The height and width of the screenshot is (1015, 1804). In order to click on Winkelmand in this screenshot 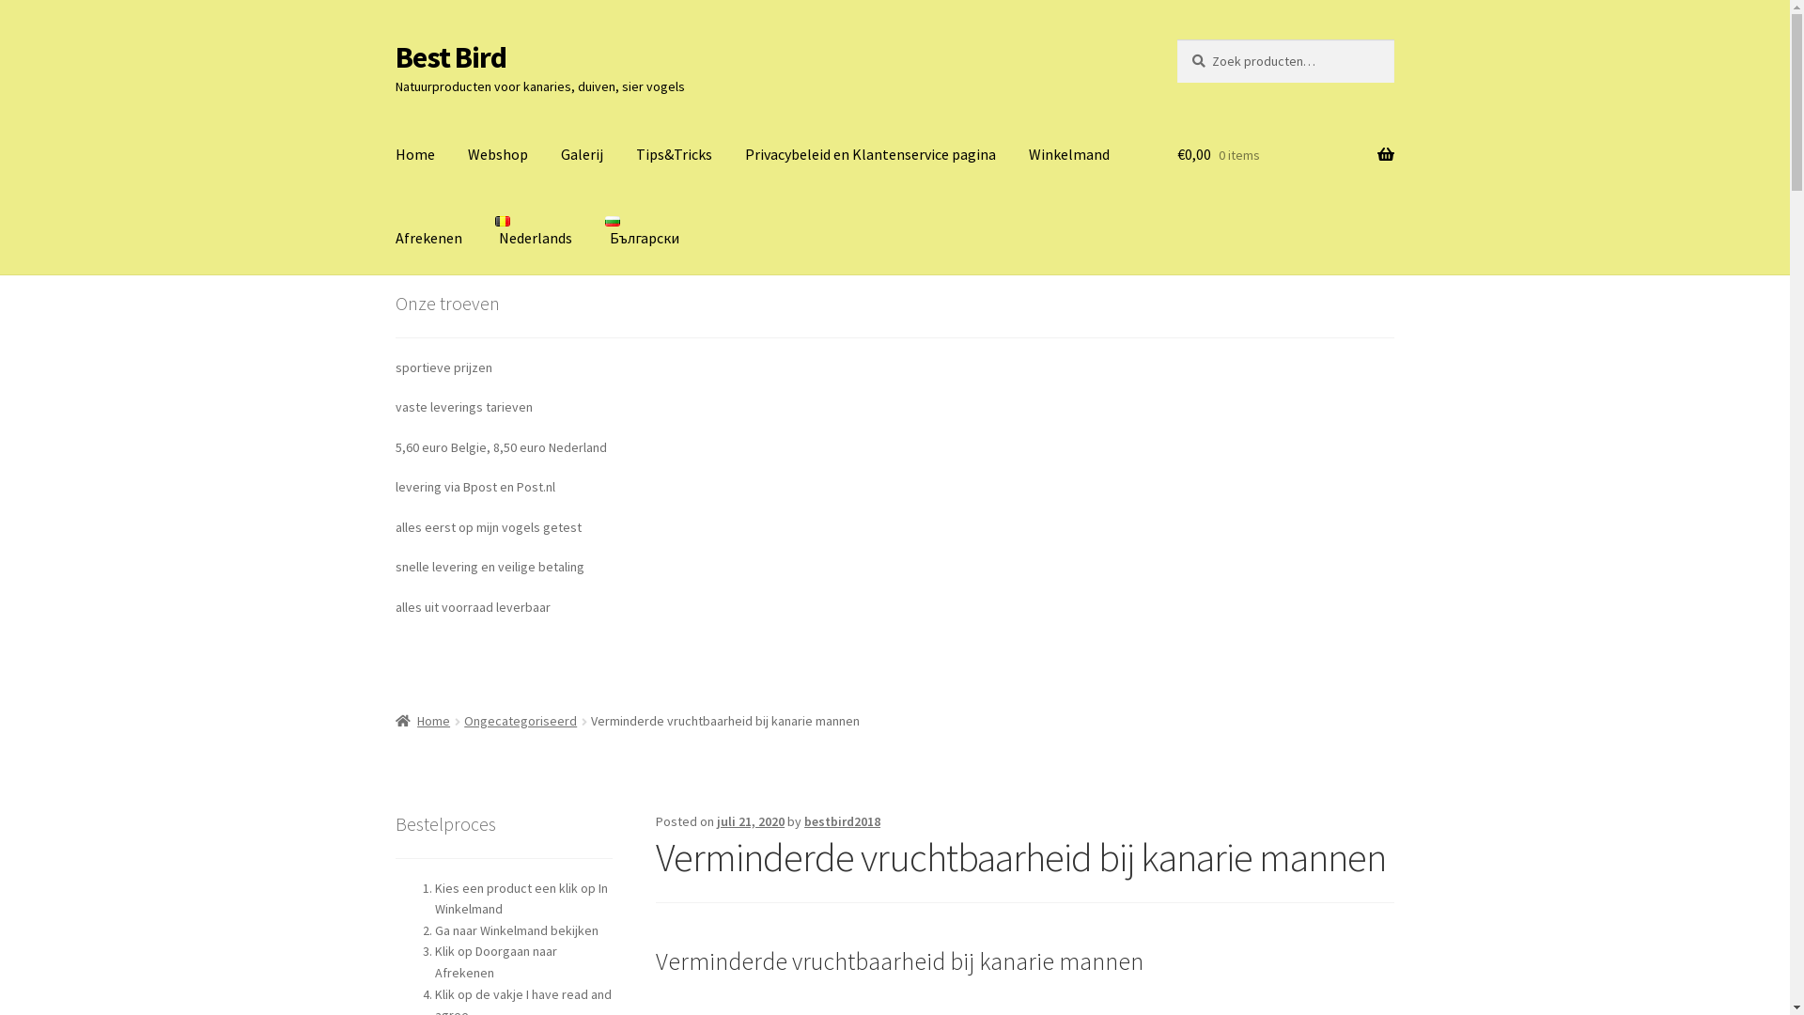, I will do `click(1069, 155)`.